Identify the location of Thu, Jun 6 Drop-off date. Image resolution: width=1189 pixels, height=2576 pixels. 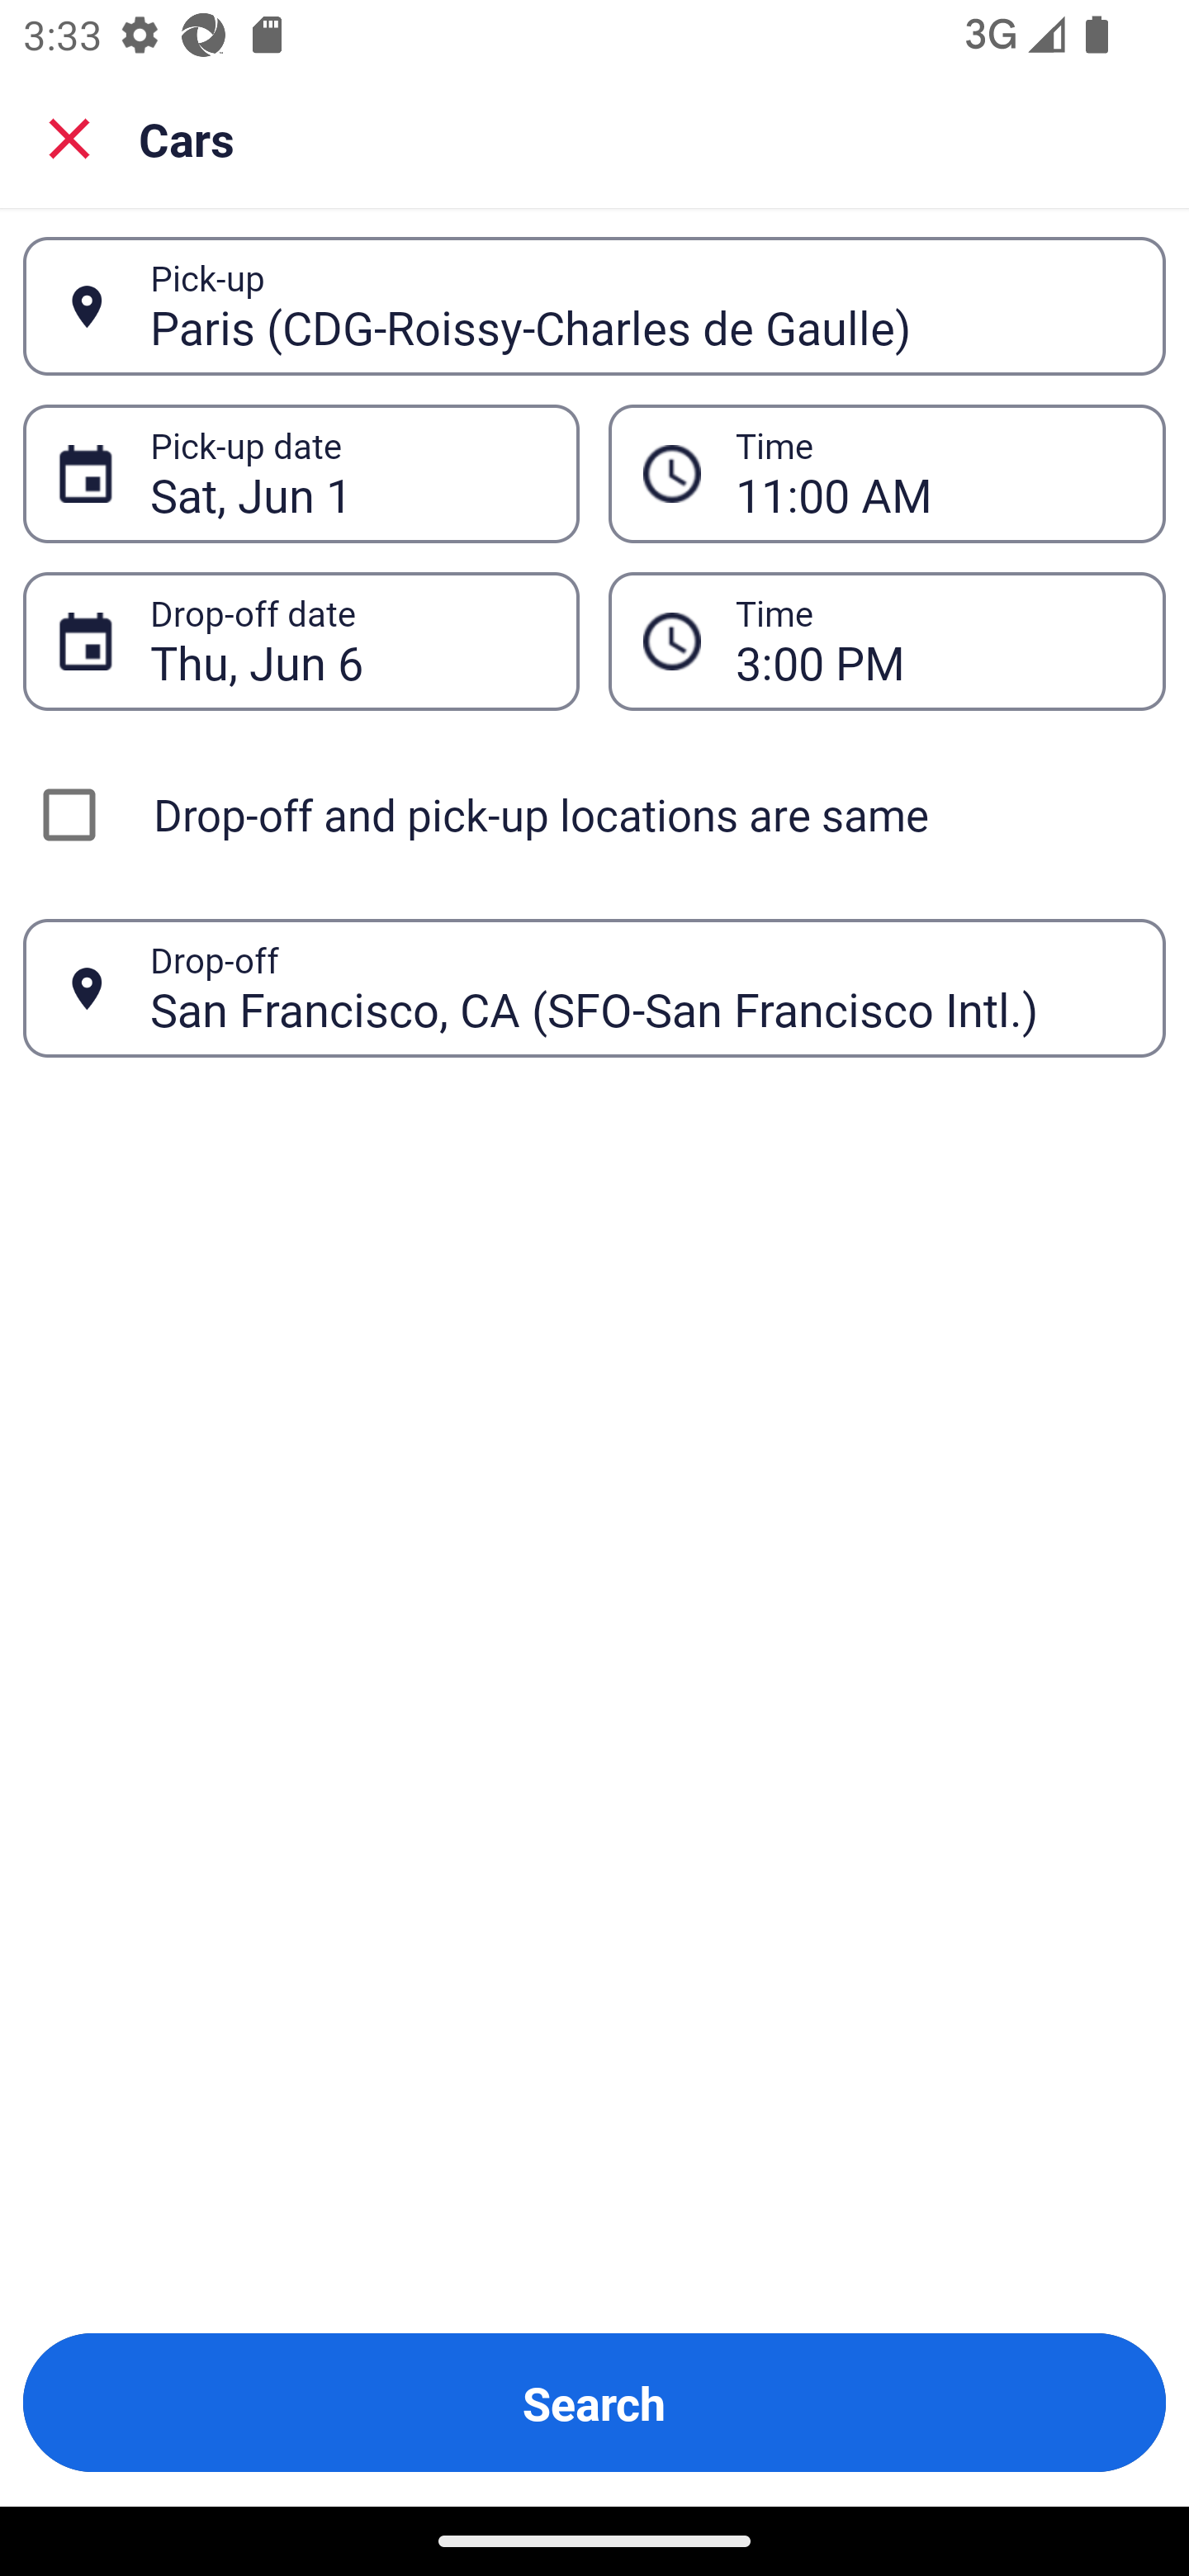
(301, 641).